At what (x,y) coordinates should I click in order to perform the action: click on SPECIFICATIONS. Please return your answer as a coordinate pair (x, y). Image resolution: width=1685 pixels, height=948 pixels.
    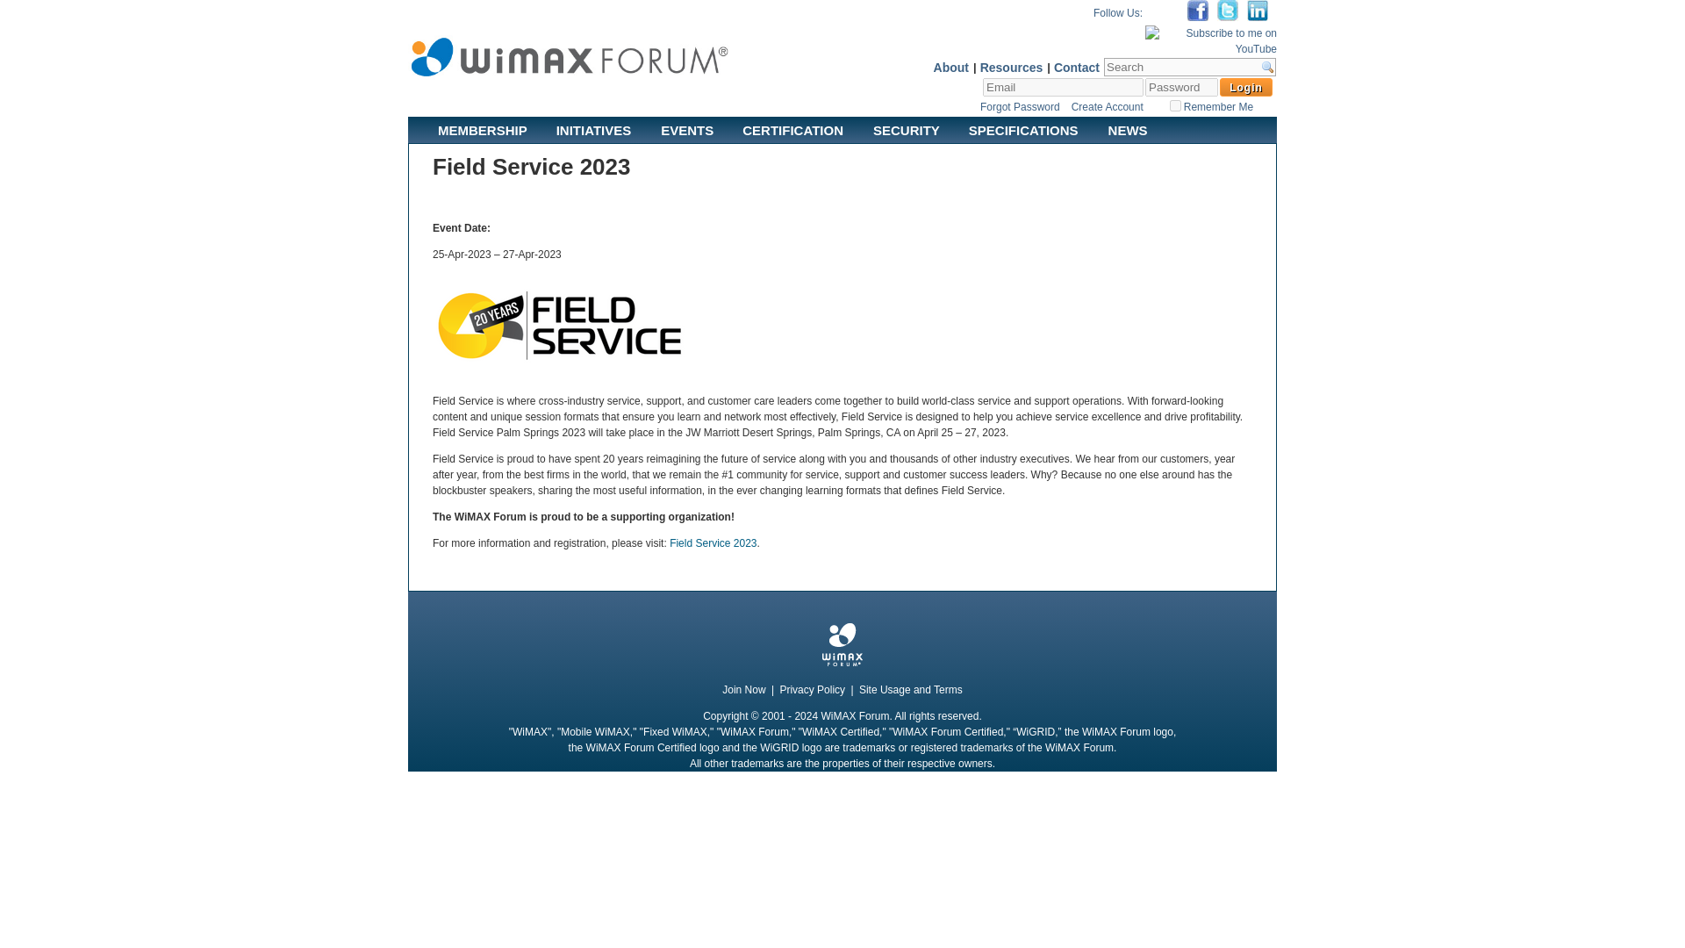
    Looking at the image, I should click on (1023, 126).